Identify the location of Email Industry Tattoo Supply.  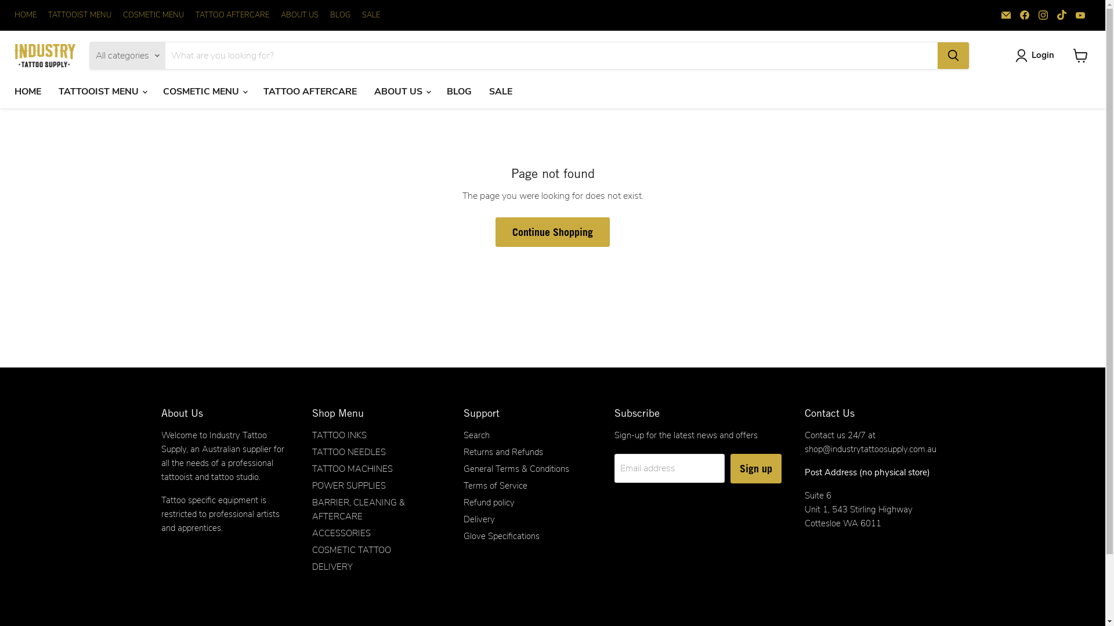
(1006, 15).